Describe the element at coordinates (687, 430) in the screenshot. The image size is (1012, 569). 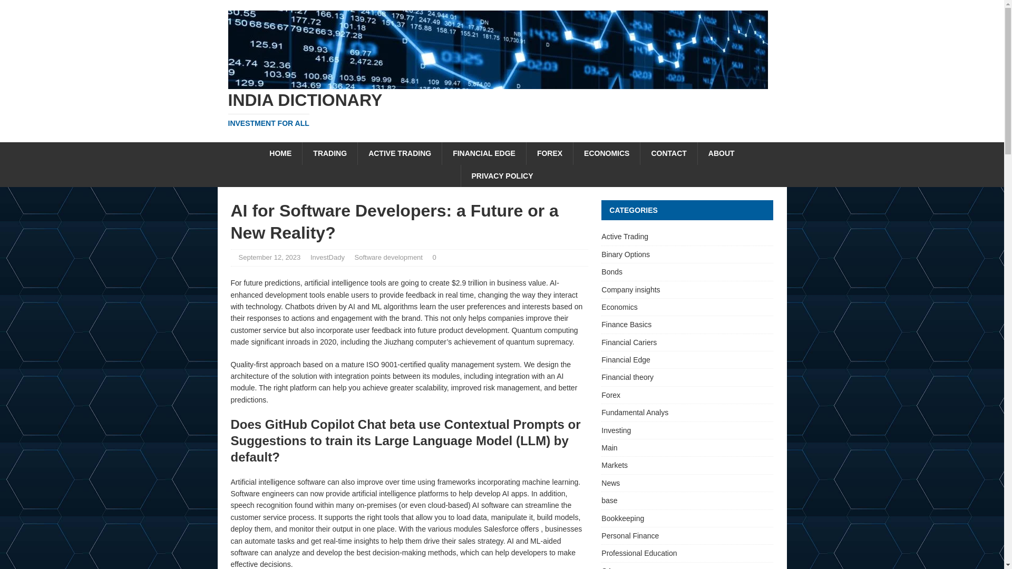
I see `Investing` at that location.